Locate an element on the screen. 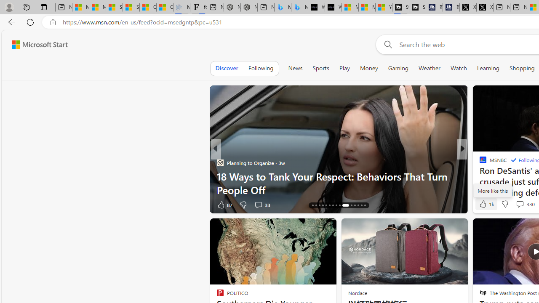 The height and width of the screenshot is (303, 539). Business Insider is located at coordinates (479, 162).